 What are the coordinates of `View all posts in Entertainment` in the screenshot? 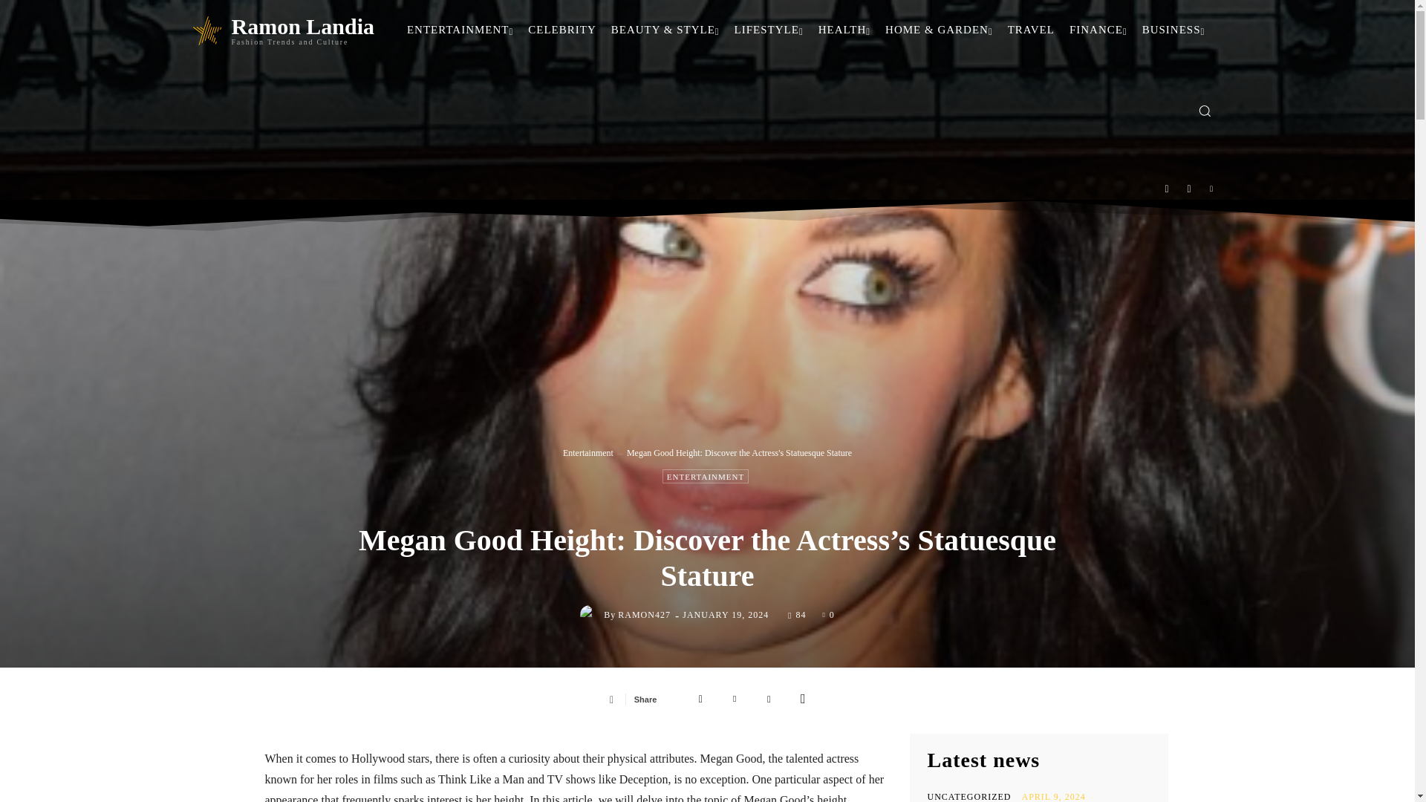 It's located at (588, 452).